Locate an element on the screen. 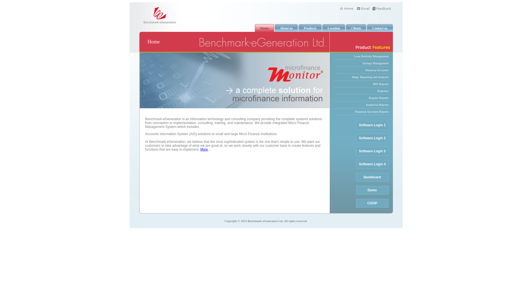 The height and width of the screenshot is (299, 532). Savings Management is located at coordinates (361, 63).